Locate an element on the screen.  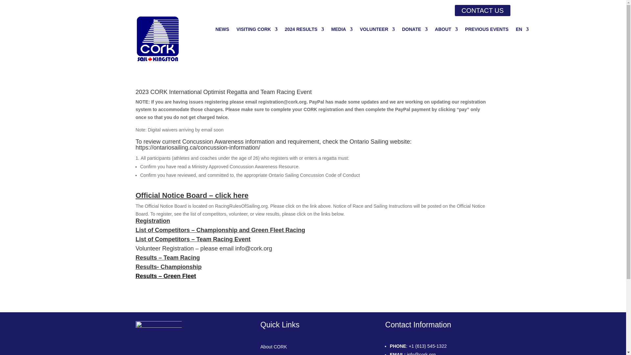
VISITING CORK is located at coordinates (257, 30).